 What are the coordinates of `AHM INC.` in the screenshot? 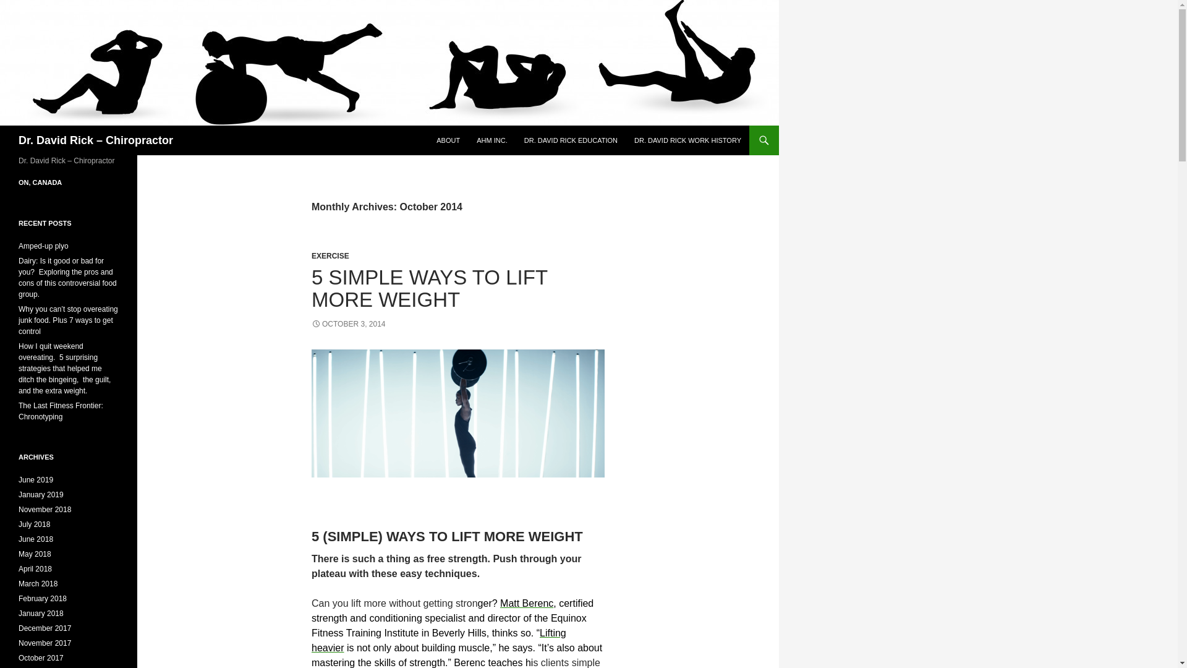 It's located at (492, 140).